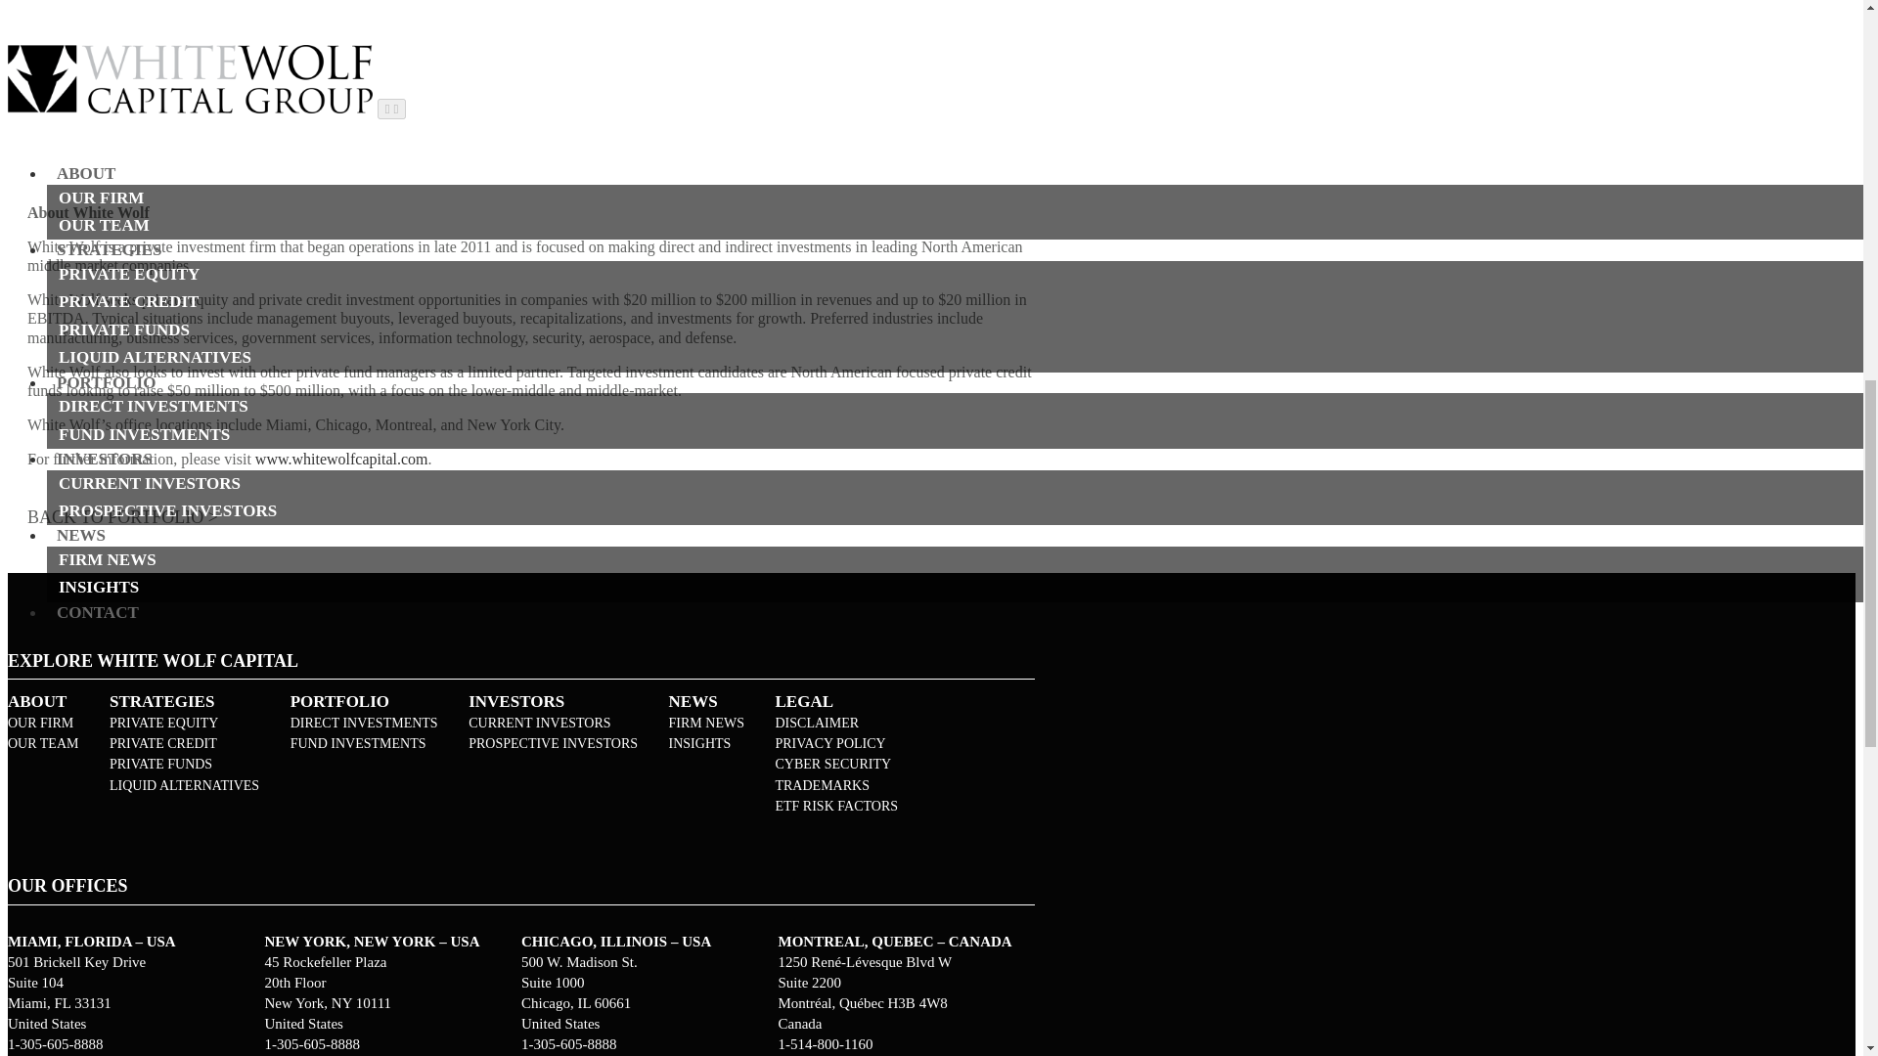 This screenshot has height=1056, width=1878. I want to click on TRADEMARKS, so click(835, 786).